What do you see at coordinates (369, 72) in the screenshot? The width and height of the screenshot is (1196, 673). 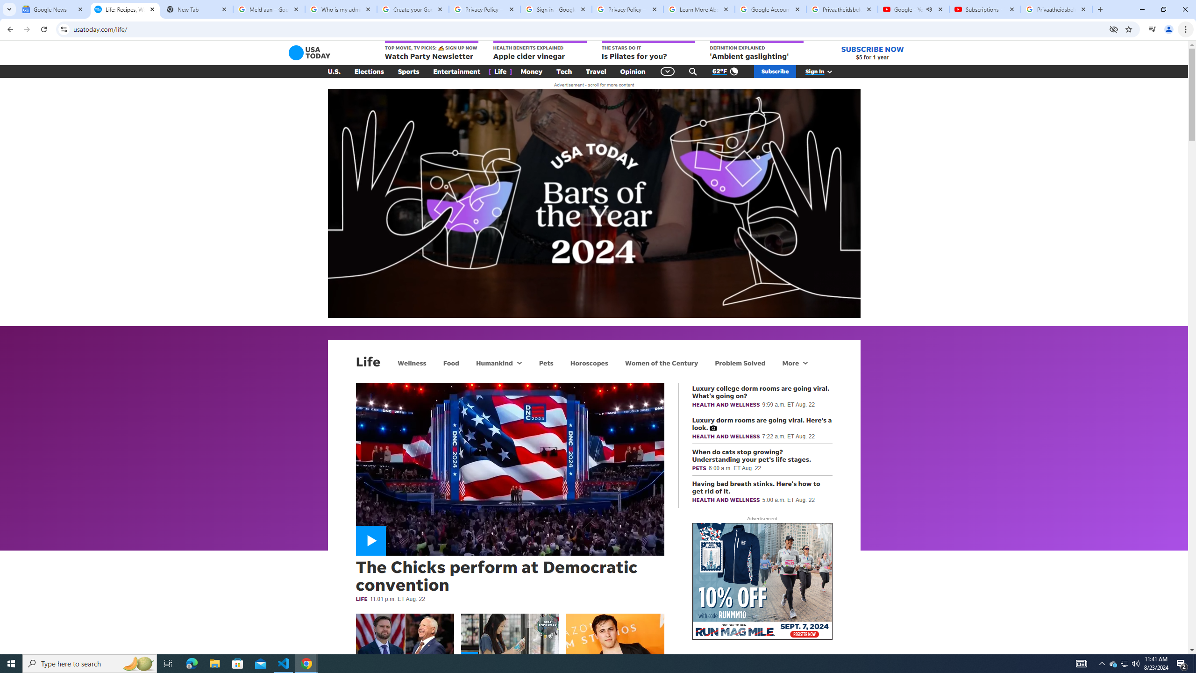 I see `Elections` at bounding box center [369, 72].